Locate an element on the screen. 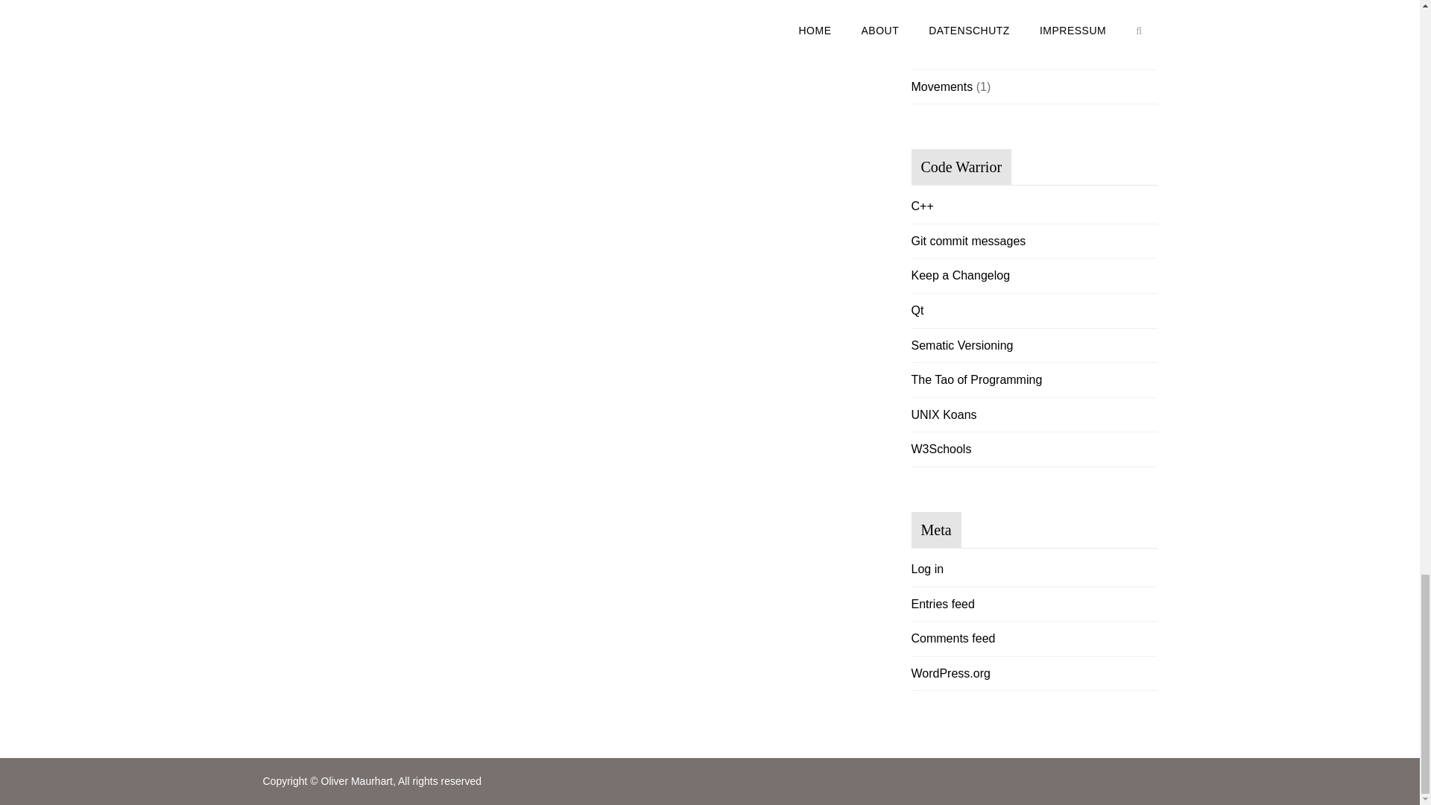 This screenshot has height=805, width=1431. How to version your software. is located at coordinates (961, 344).